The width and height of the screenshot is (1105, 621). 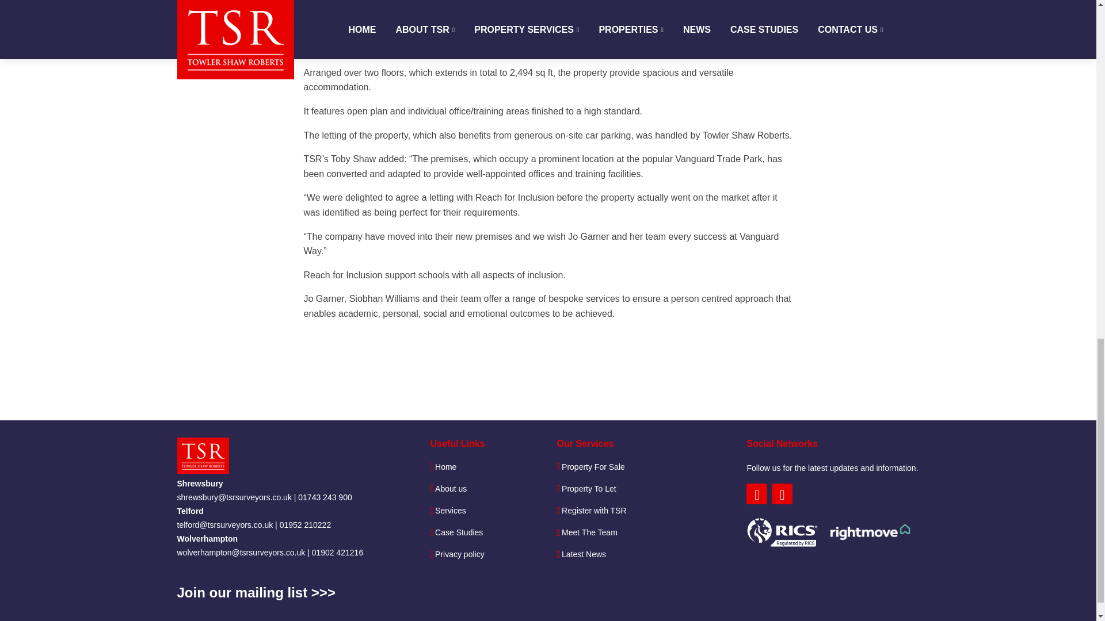 What do you see at coordinates (337, 552) in the screenshot?
I see `01902 421216` at bounding box center [337, 552].